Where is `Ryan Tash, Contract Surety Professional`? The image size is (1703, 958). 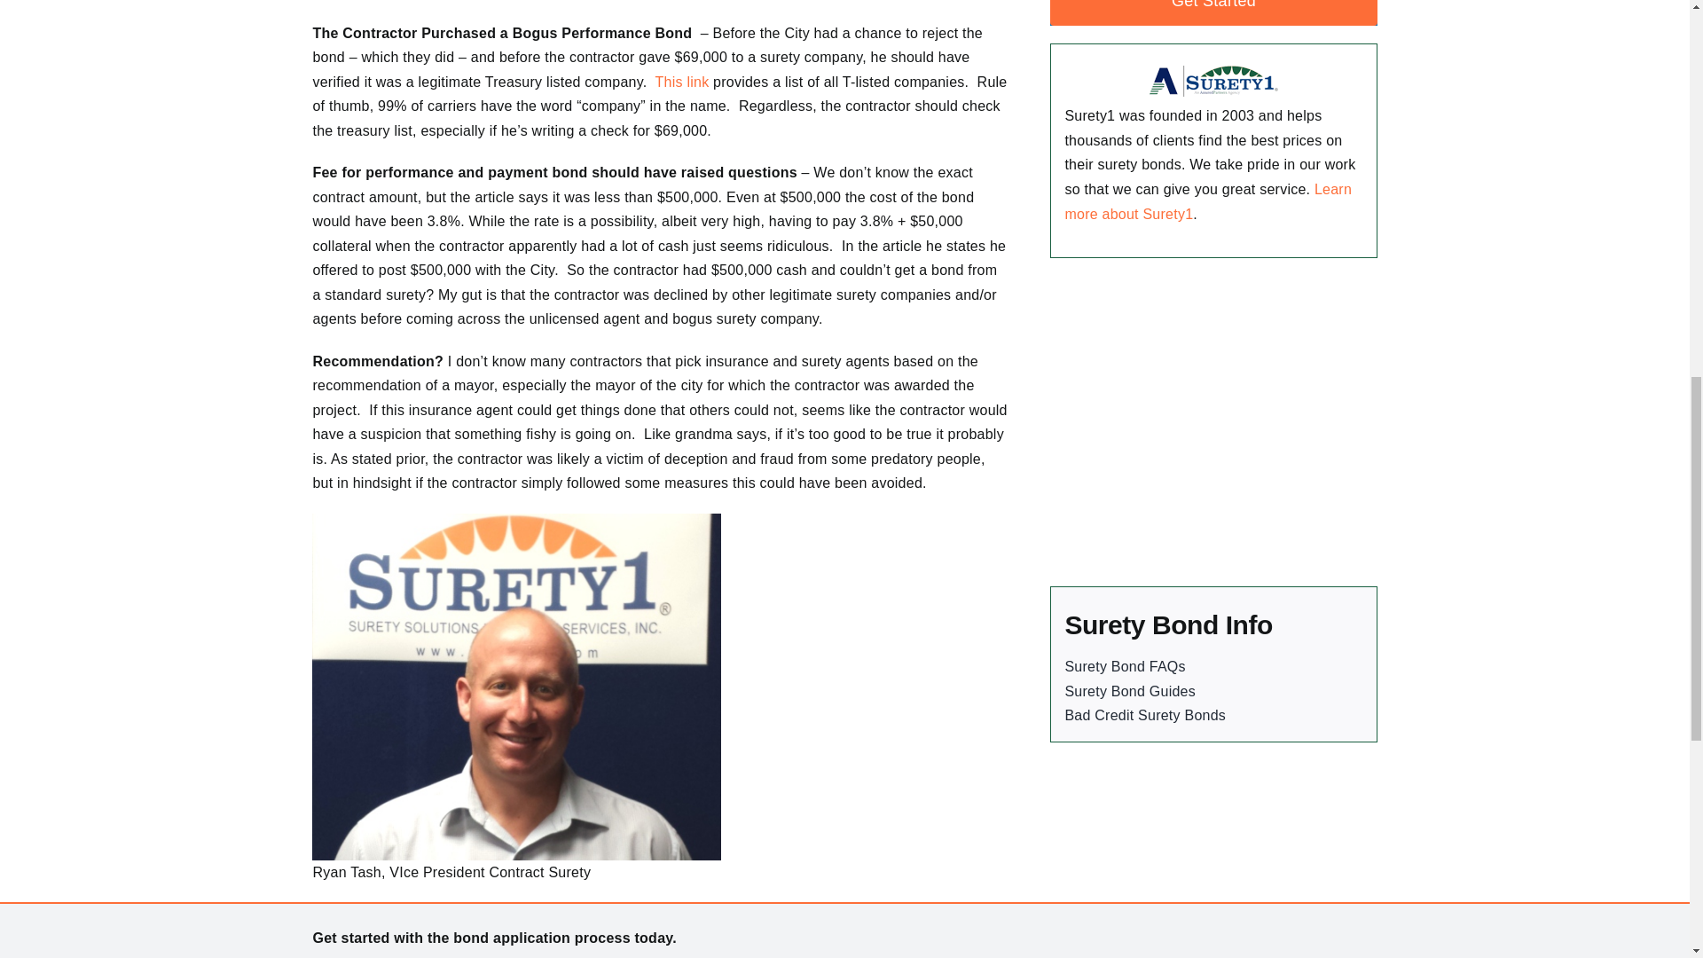 Ryan Tash, Contract Surety Professional is located at coordinates (516, 687).